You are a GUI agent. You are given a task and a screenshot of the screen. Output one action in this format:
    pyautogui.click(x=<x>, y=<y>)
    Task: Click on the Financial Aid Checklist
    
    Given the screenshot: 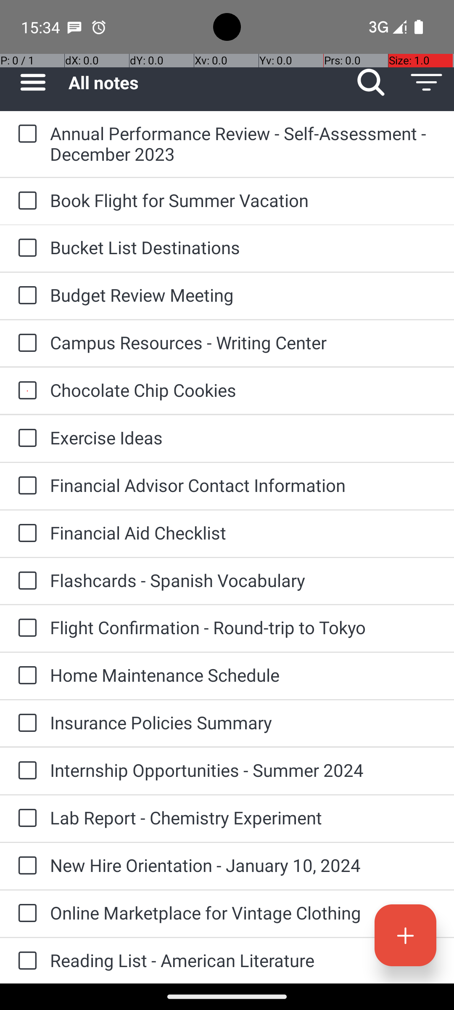 What is the action you would take?
    pyautogui.click(x=244, y=533)
    